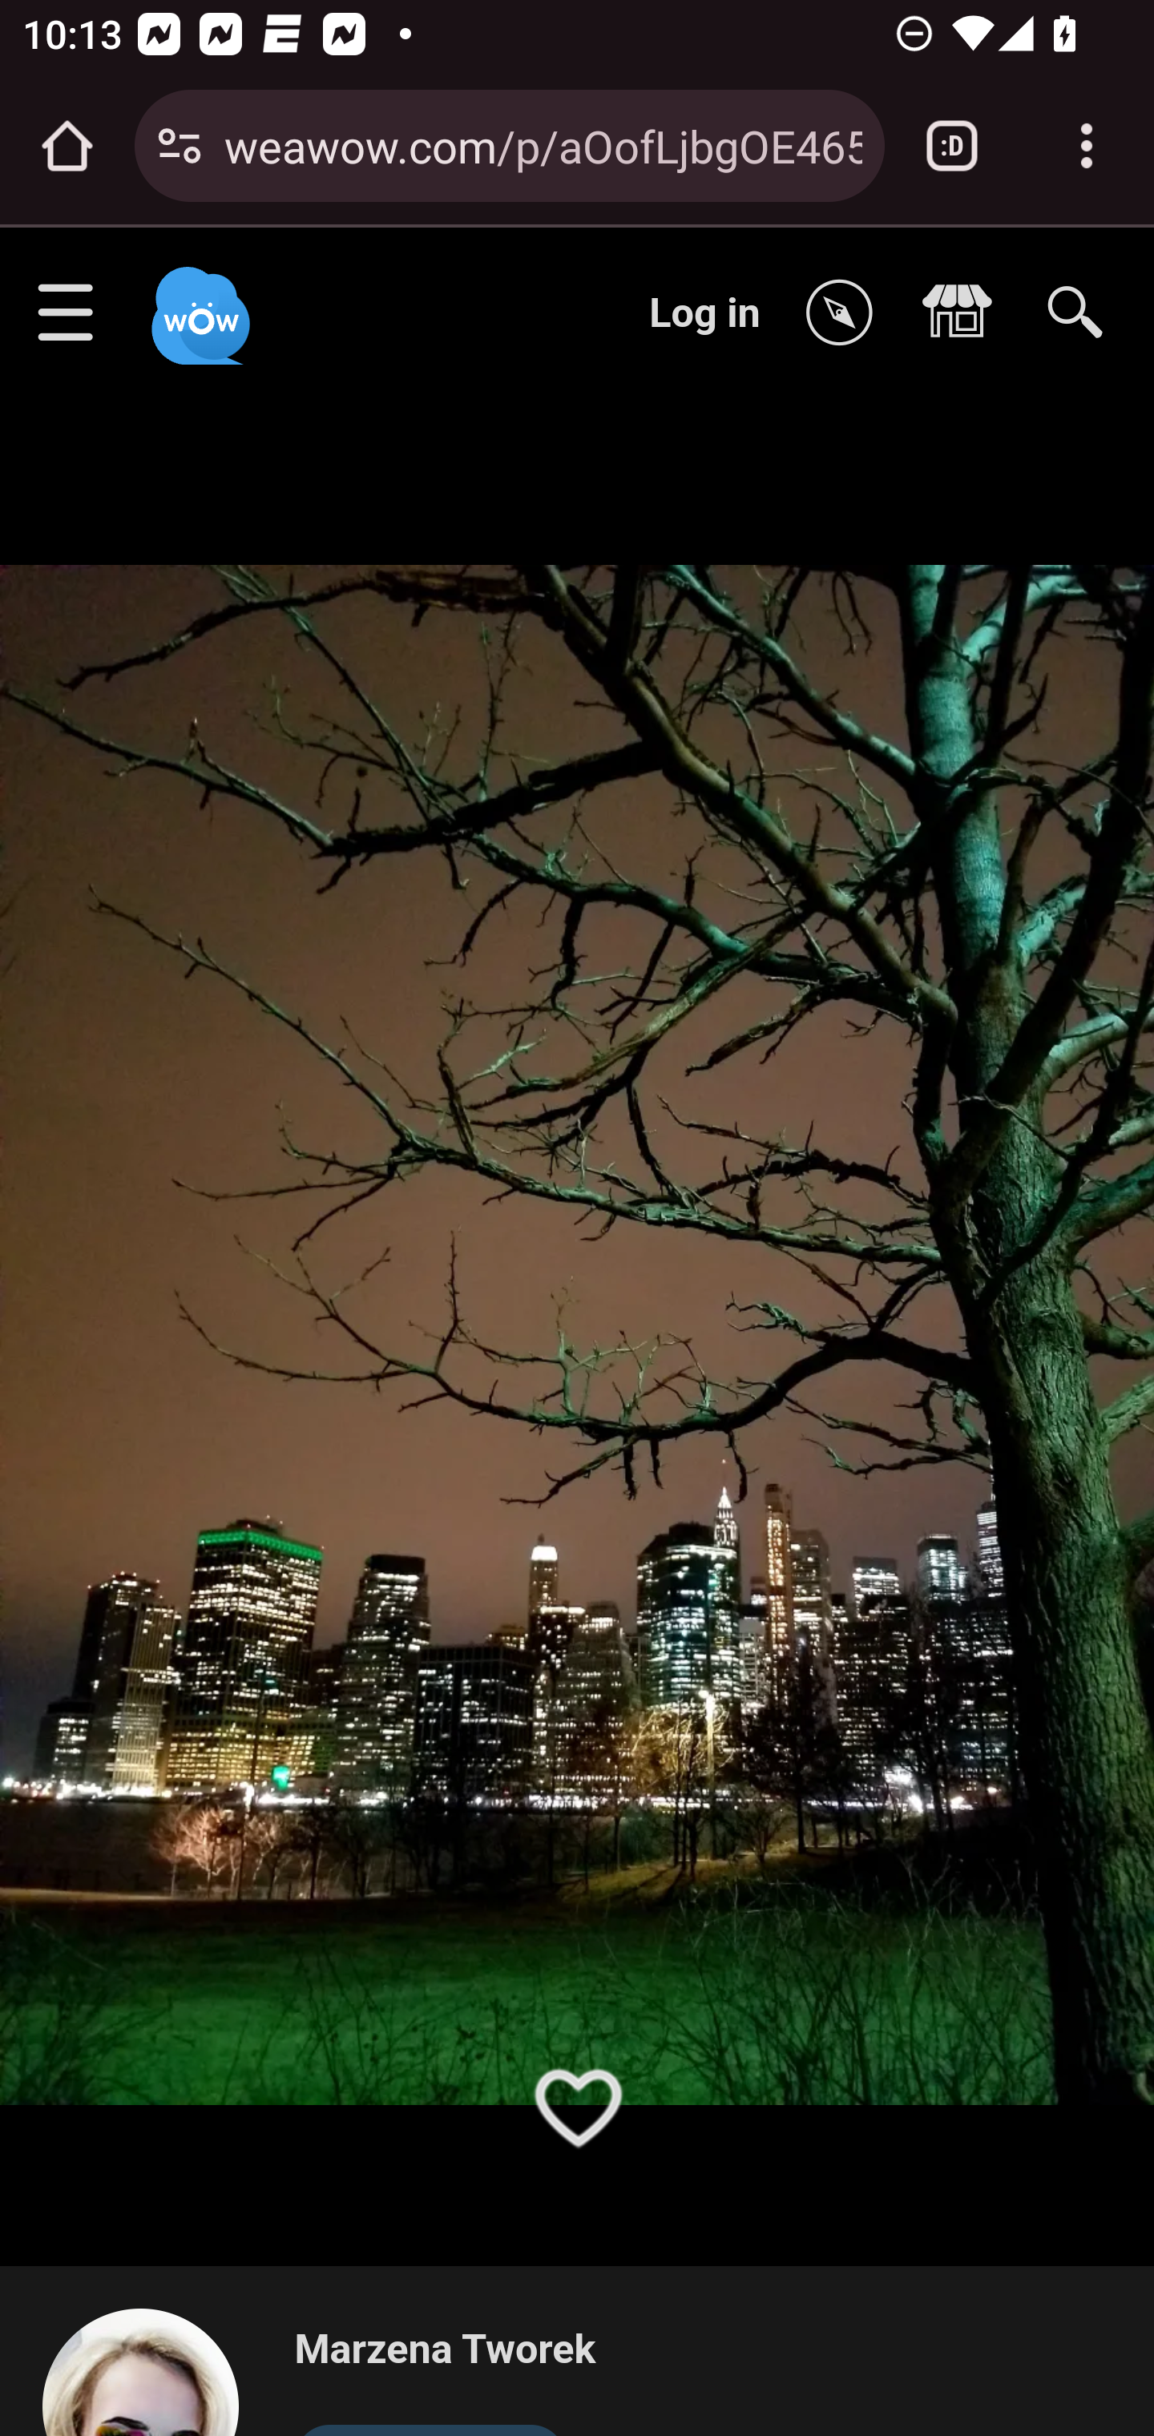 This screenshot has height=2436, width=1154. Describe the element at coordinates (847, 314) in the screenshot. I see `` at that location.